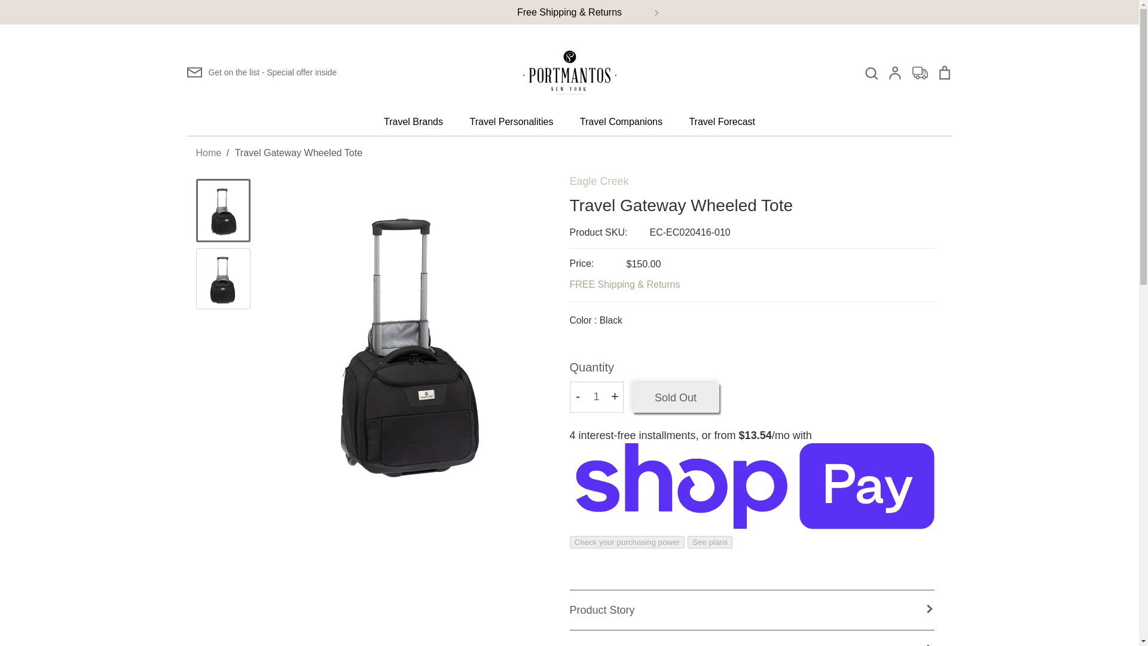 The height and width of the screenshot is (646, 1148). Describe the element at coordinates (944, 73) in the screenshot. I see `Cart` at that location.